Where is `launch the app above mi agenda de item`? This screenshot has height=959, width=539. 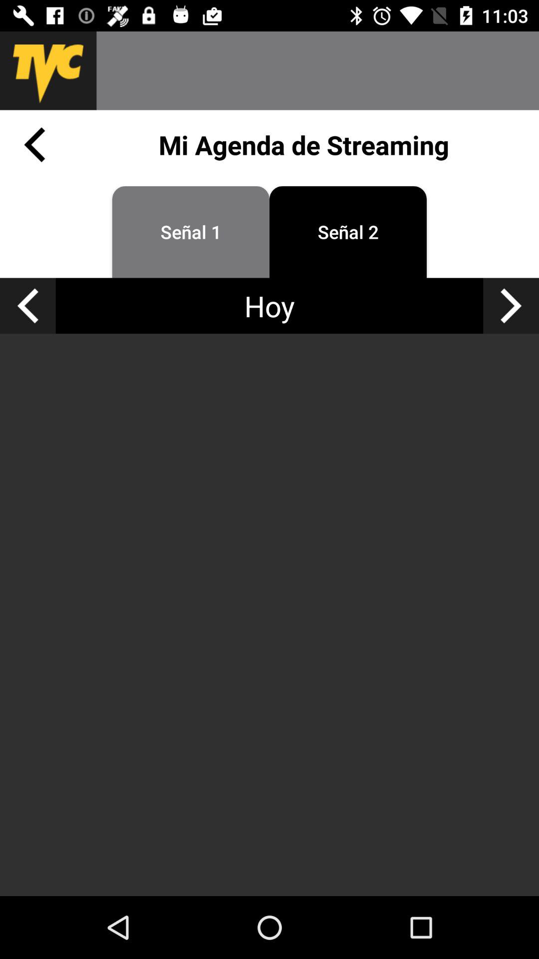
launch the app above mi agenda de item is located at coordinates (317, 70).